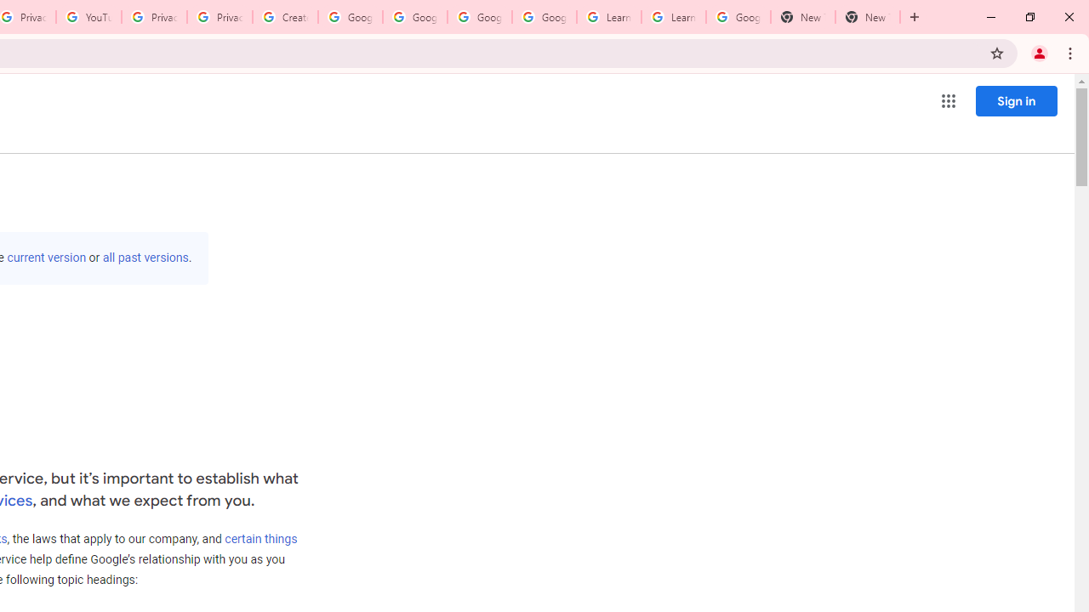  What do you see at coordinates (803, 17) in the screenshot?
I see `New Tab` at bounding box center [803, 17].